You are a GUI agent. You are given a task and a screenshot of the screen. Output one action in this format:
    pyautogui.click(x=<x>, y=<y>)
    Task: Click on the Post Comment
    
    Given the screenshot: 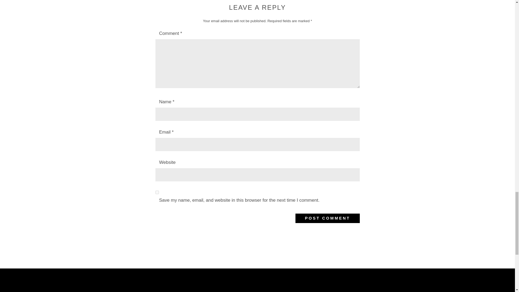 What is the action you would take?
    pyautogui.click(x=327, y=218)
    